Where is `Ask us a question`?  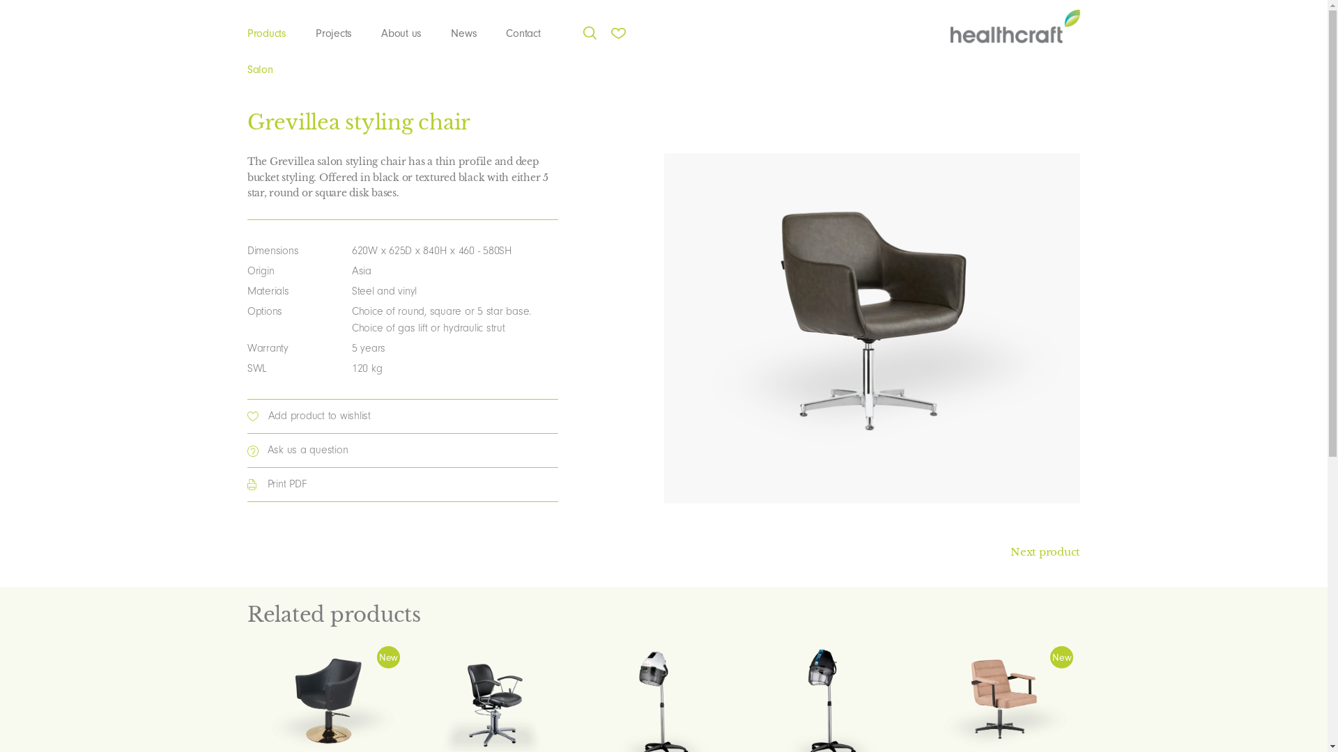
Ask us a question is located at coordinates (403, 451).